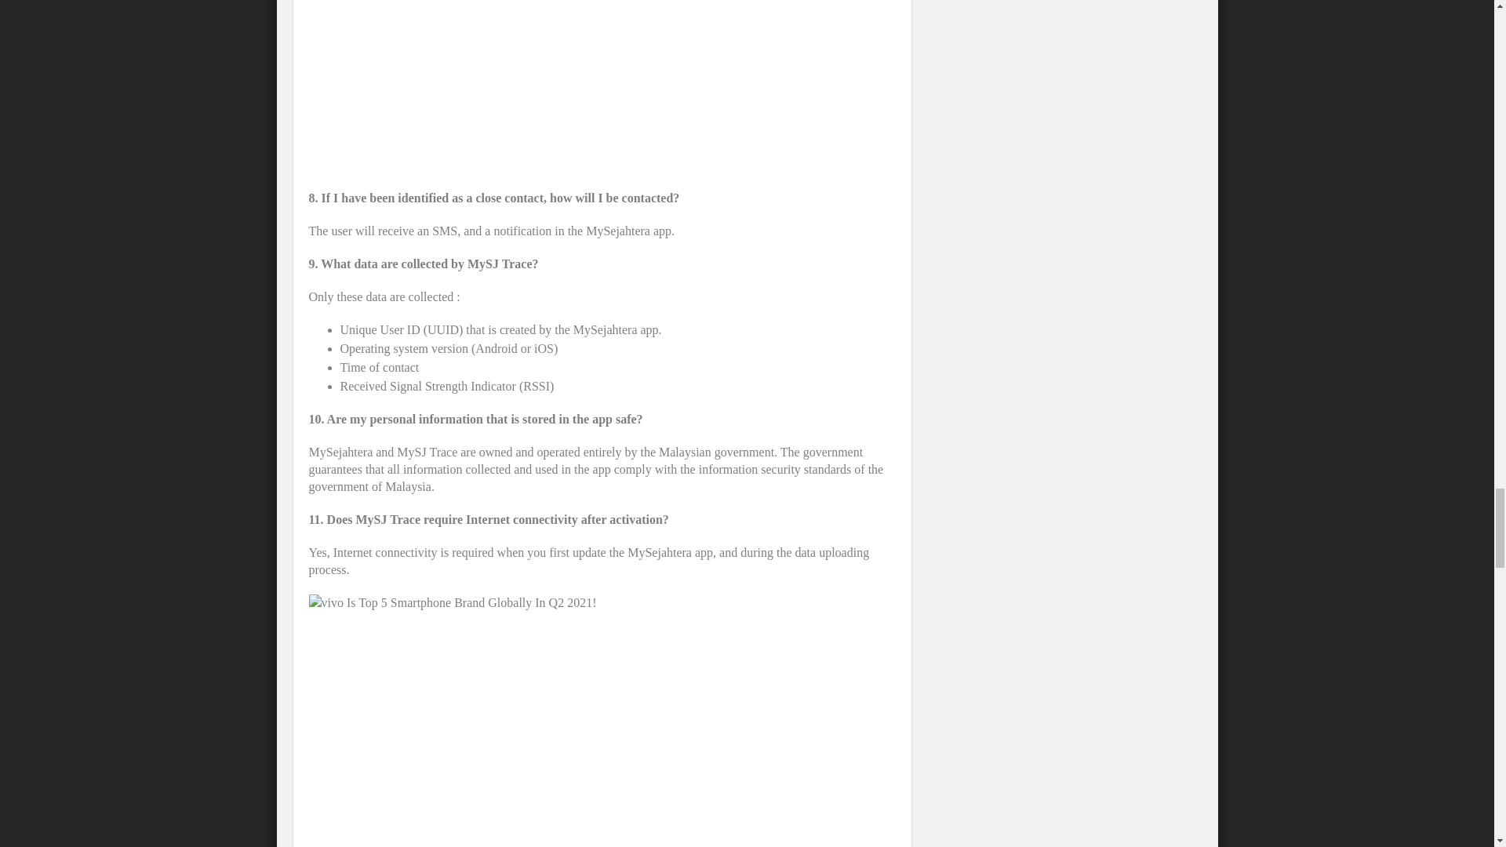 This screenshot has width=1506, height=847. Describe the element at coordinates (602, 87) in the screenshot. I see `Page 5` at that location.